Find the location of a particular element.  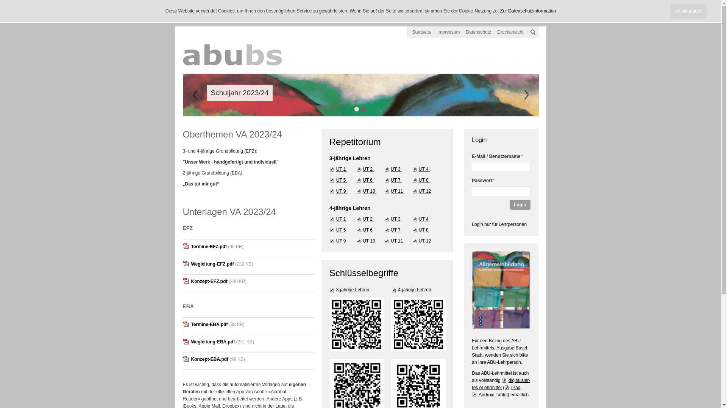

UT 1 is located at coordinates (339, 219).